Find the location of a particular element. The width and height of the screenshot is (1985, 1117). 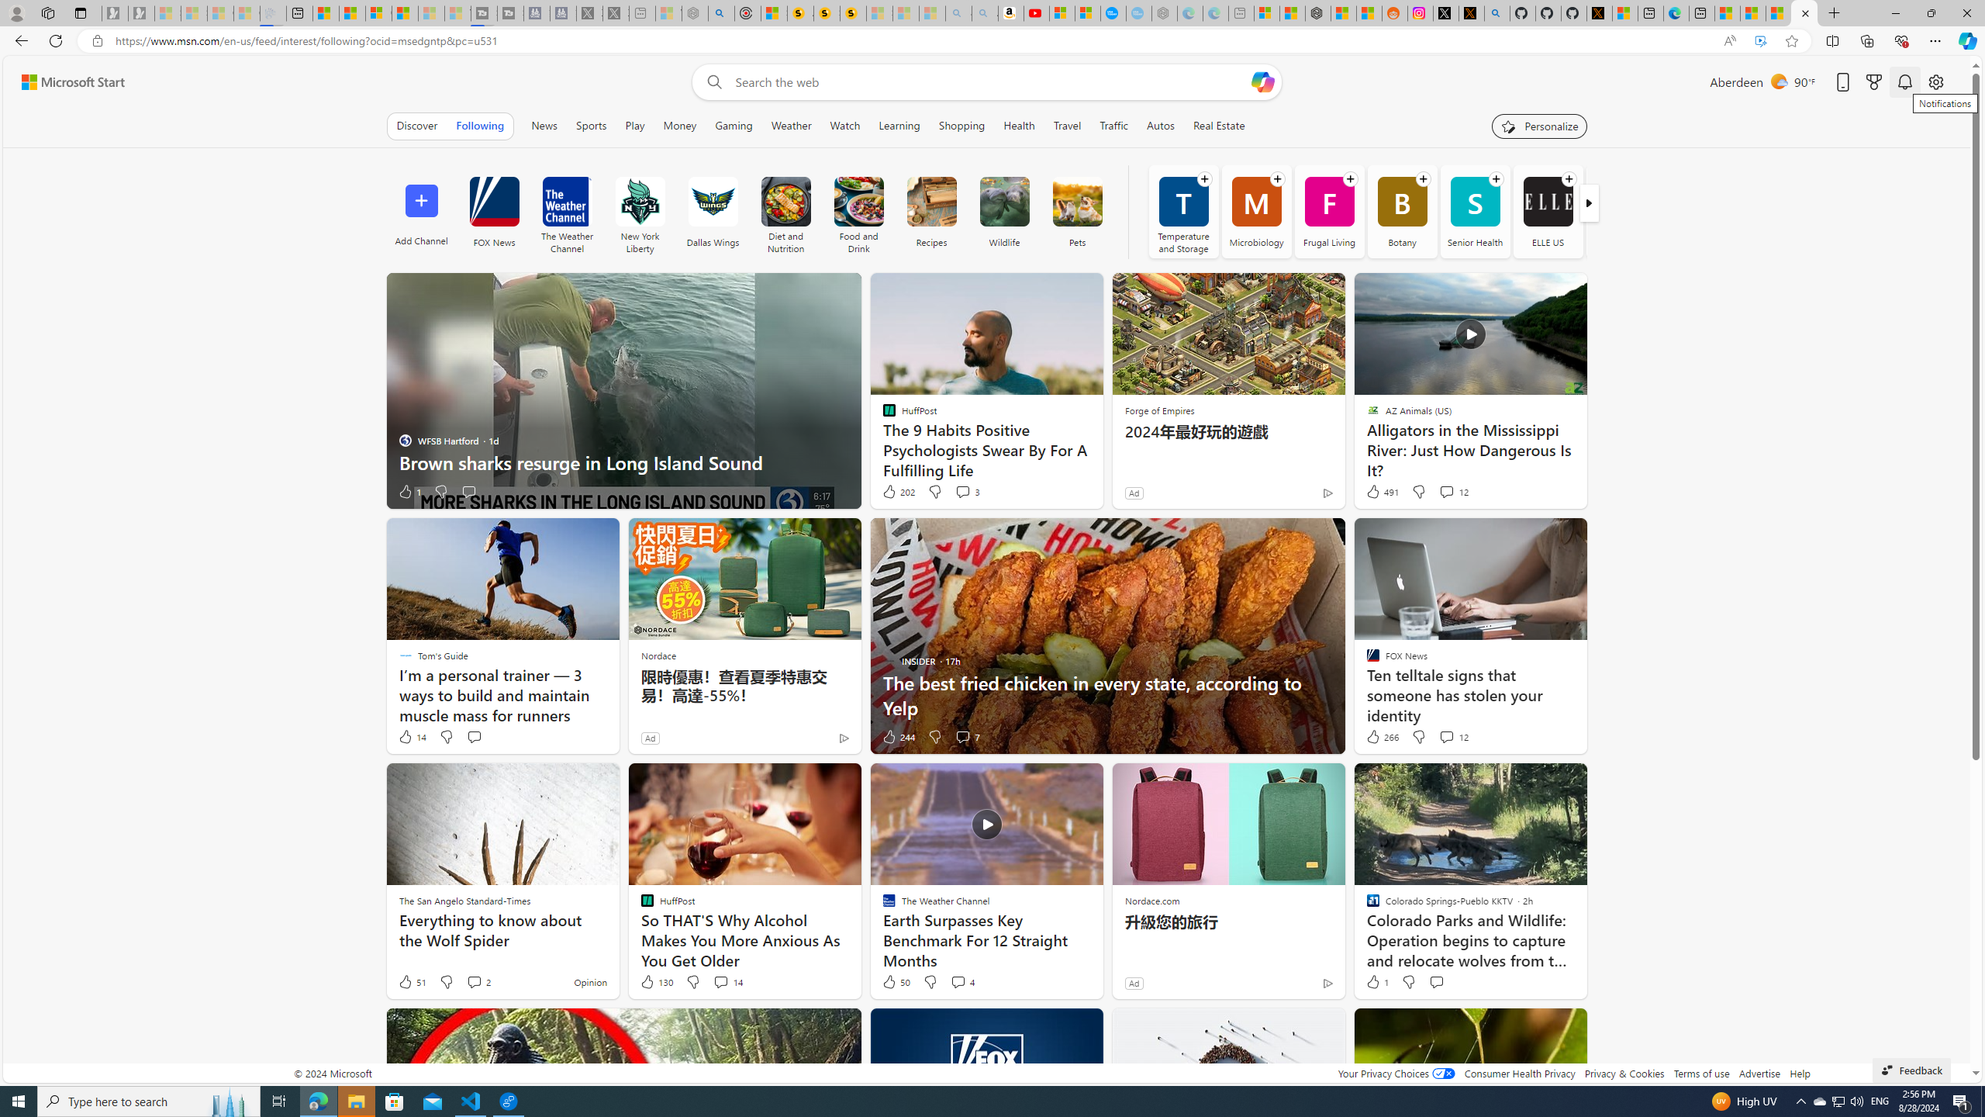

Autos is located at coordinates (1162, 126).